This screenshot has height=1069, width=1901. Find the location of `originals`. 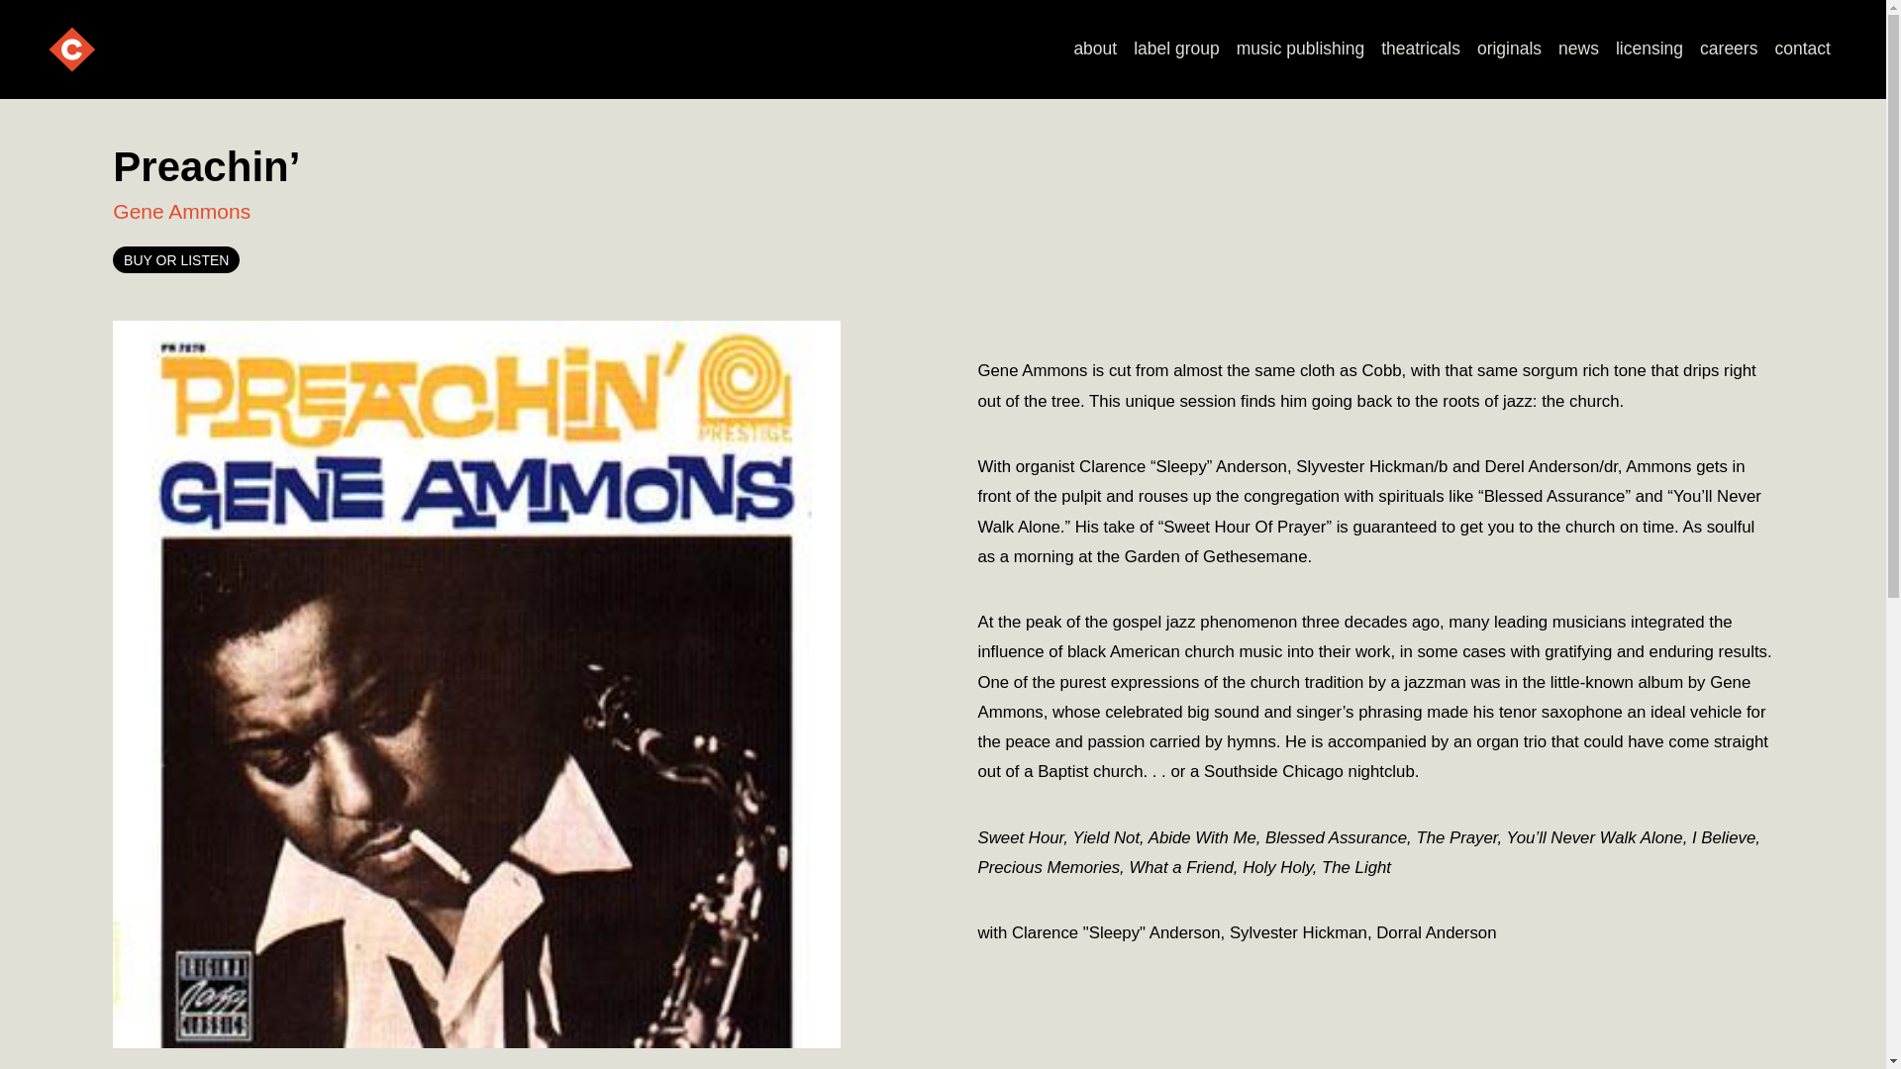

originals is located at coordinates (1508, 49).